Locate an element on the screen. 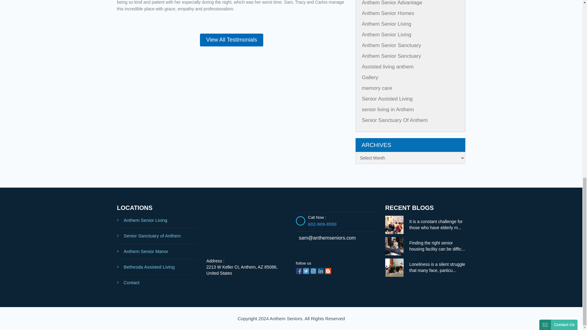  View All Testimonials is located at coordinates (231, 40).